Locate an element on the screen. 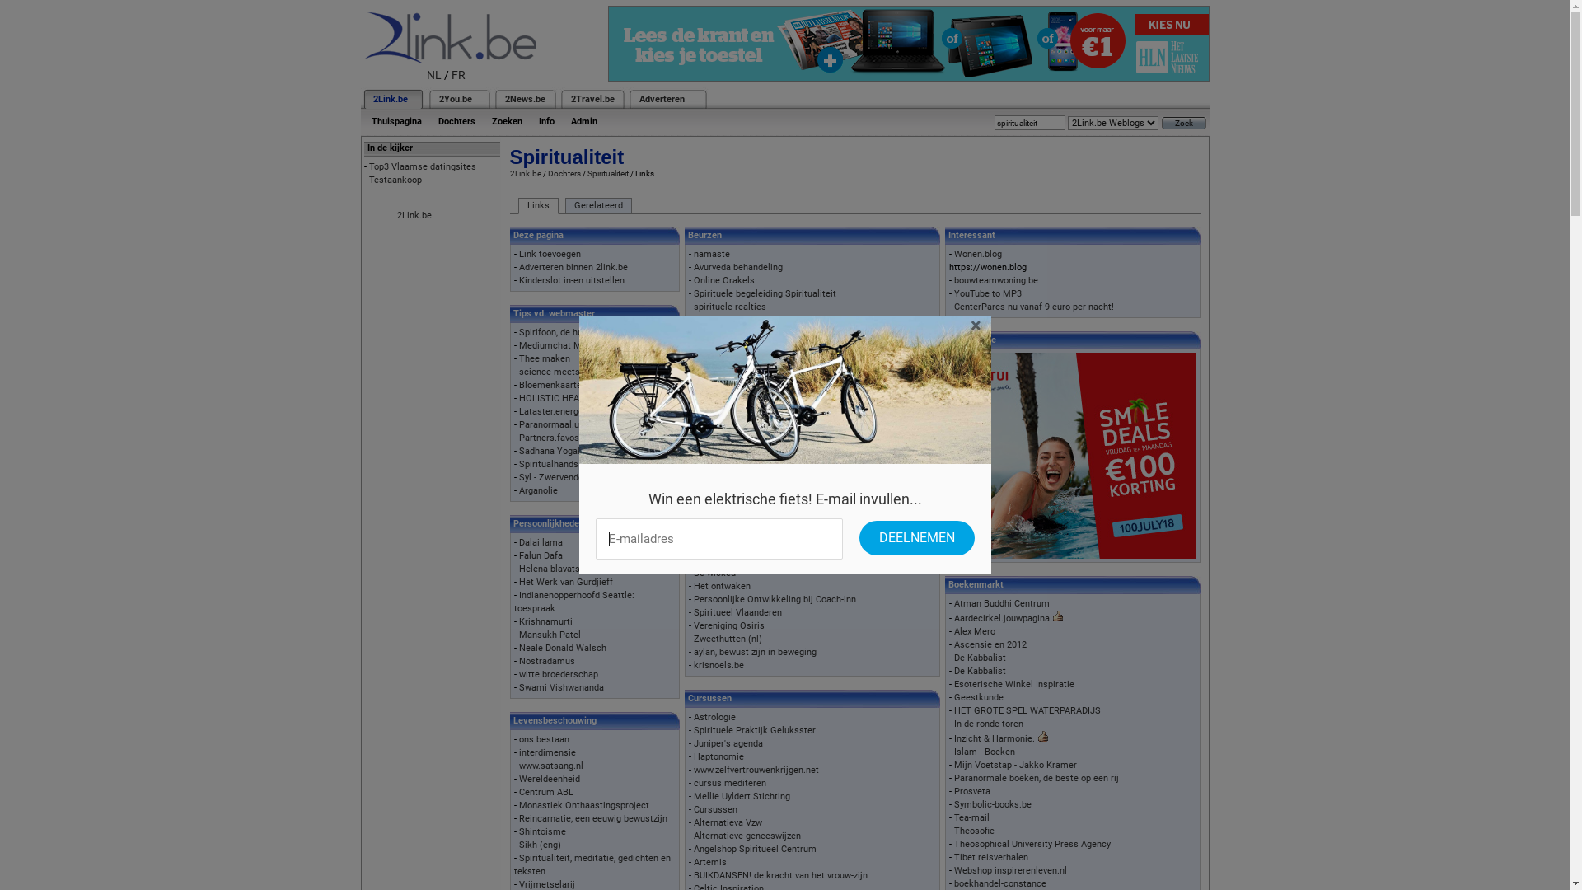 This screenshot has width=1582, height=890. De Kabbalist is located at coordinates (981, 671).